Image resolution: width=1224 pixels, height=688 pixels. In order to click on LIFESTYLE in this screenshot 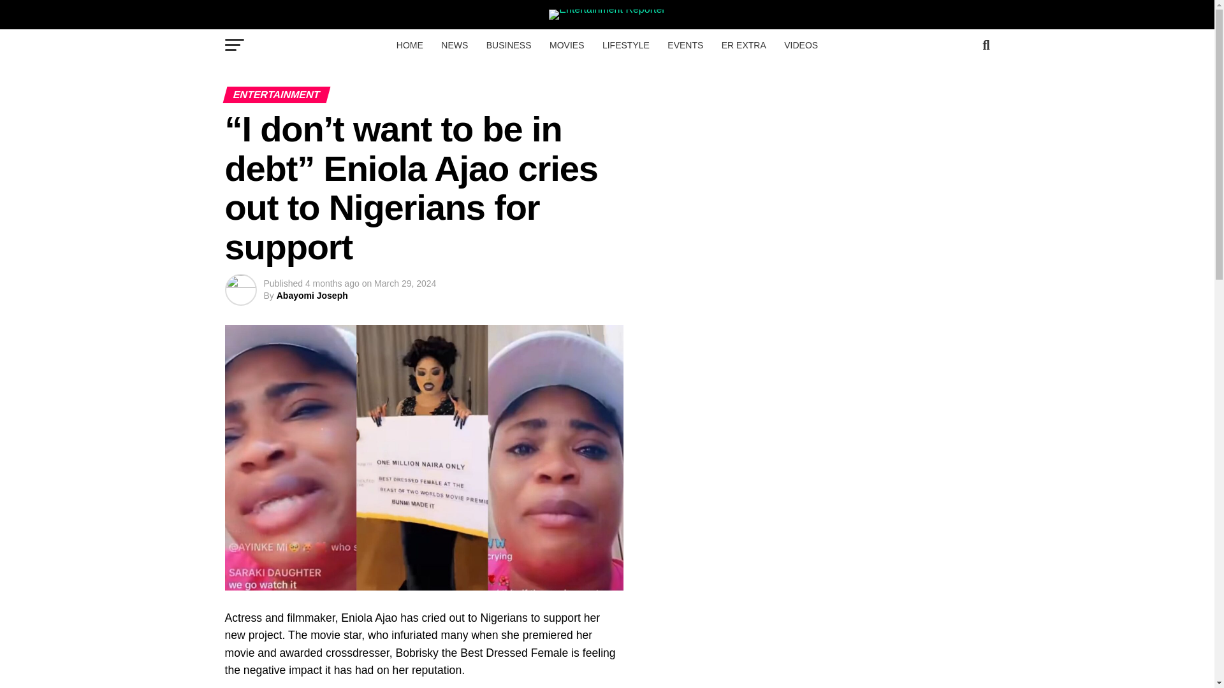, I will do `click(626, 45)`.